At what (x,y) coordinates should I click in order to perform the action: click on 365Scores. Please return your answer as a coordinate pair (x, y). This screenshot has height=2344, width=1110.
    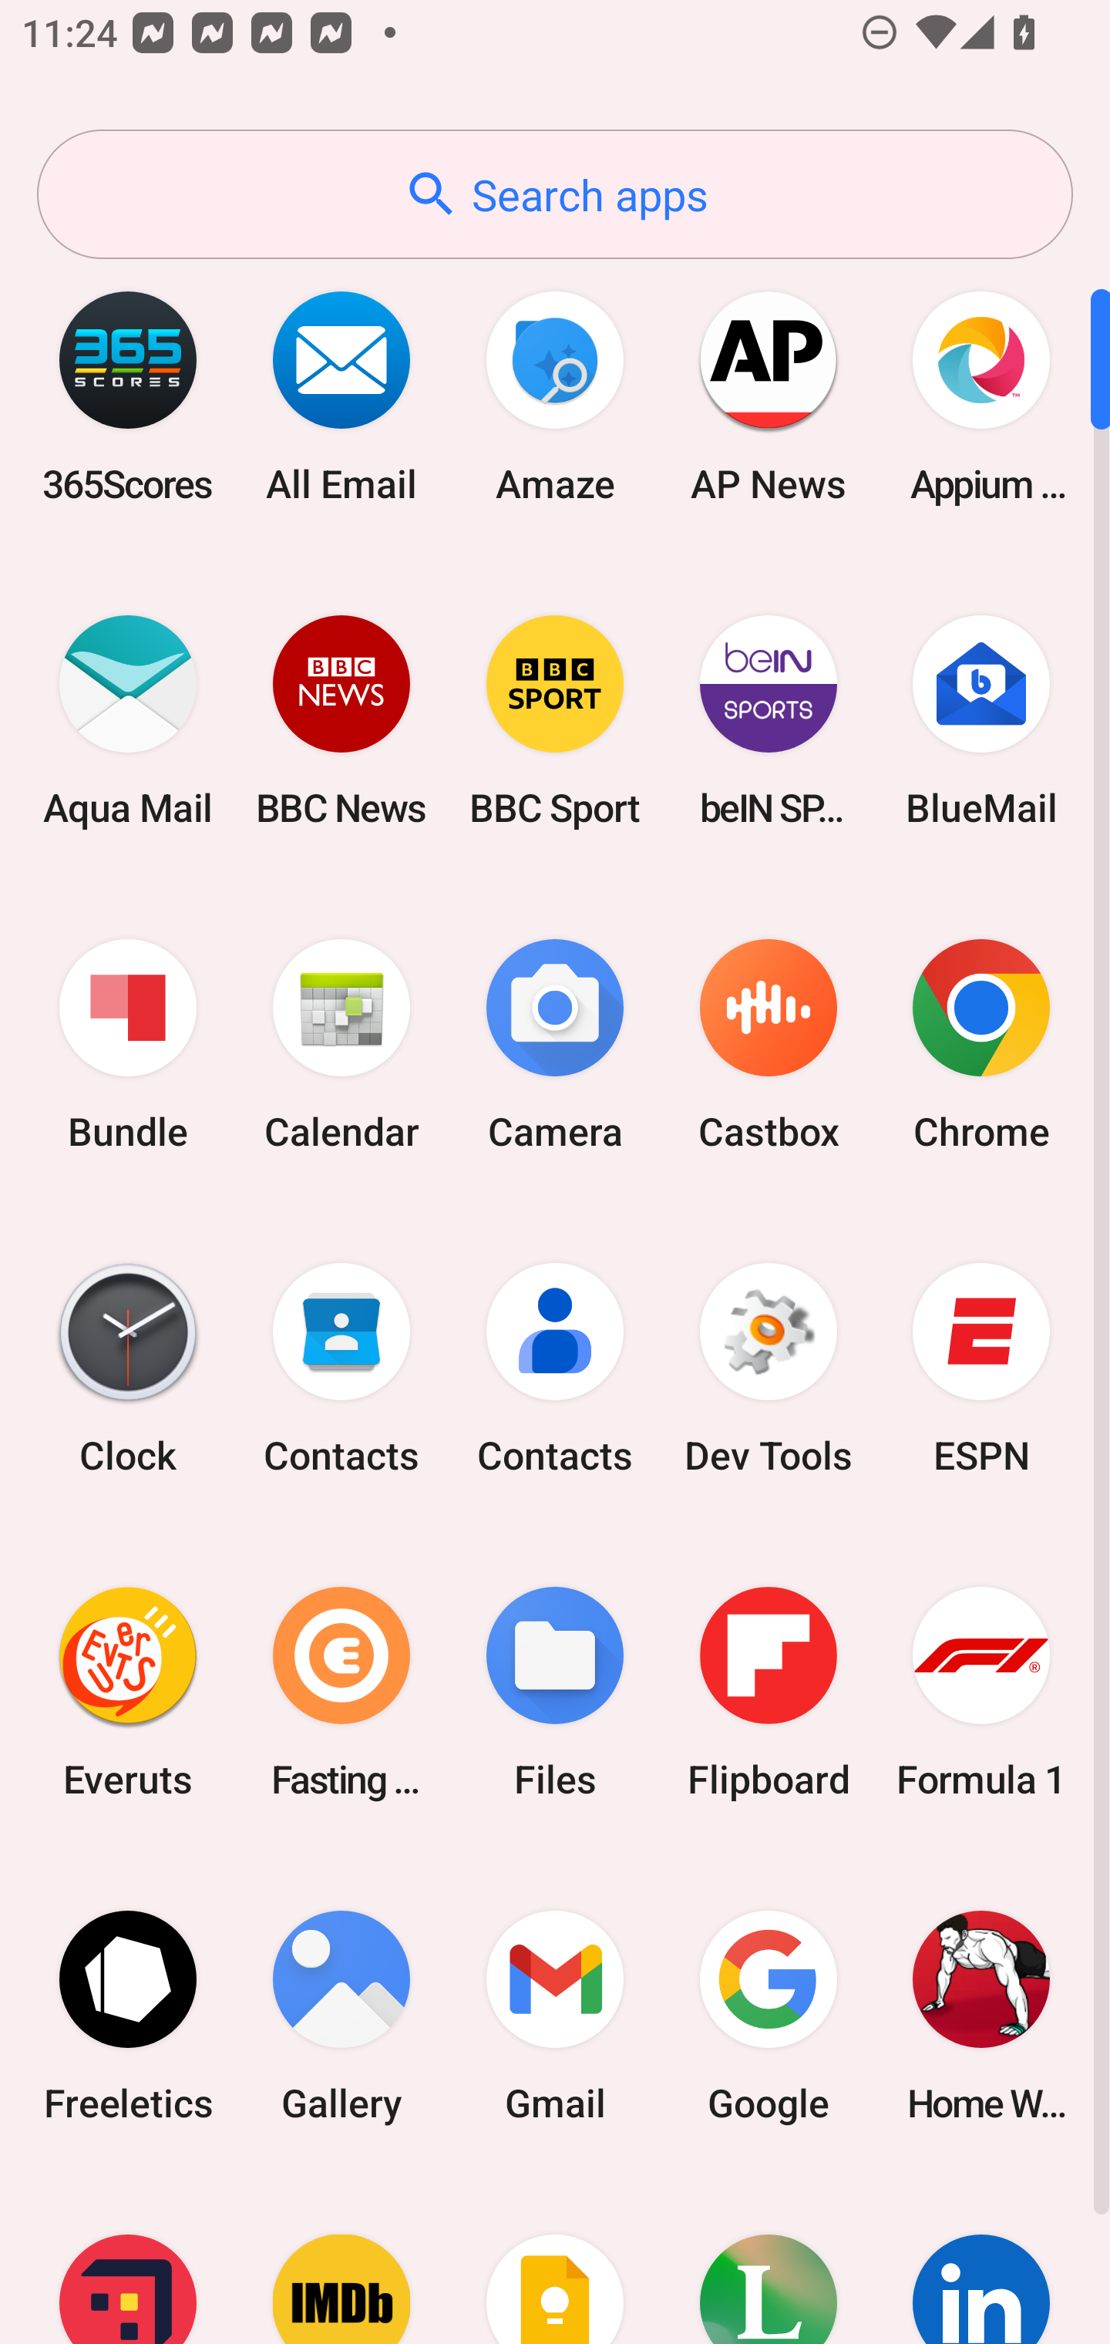
    Looking at the image, I should click on (128, 396).